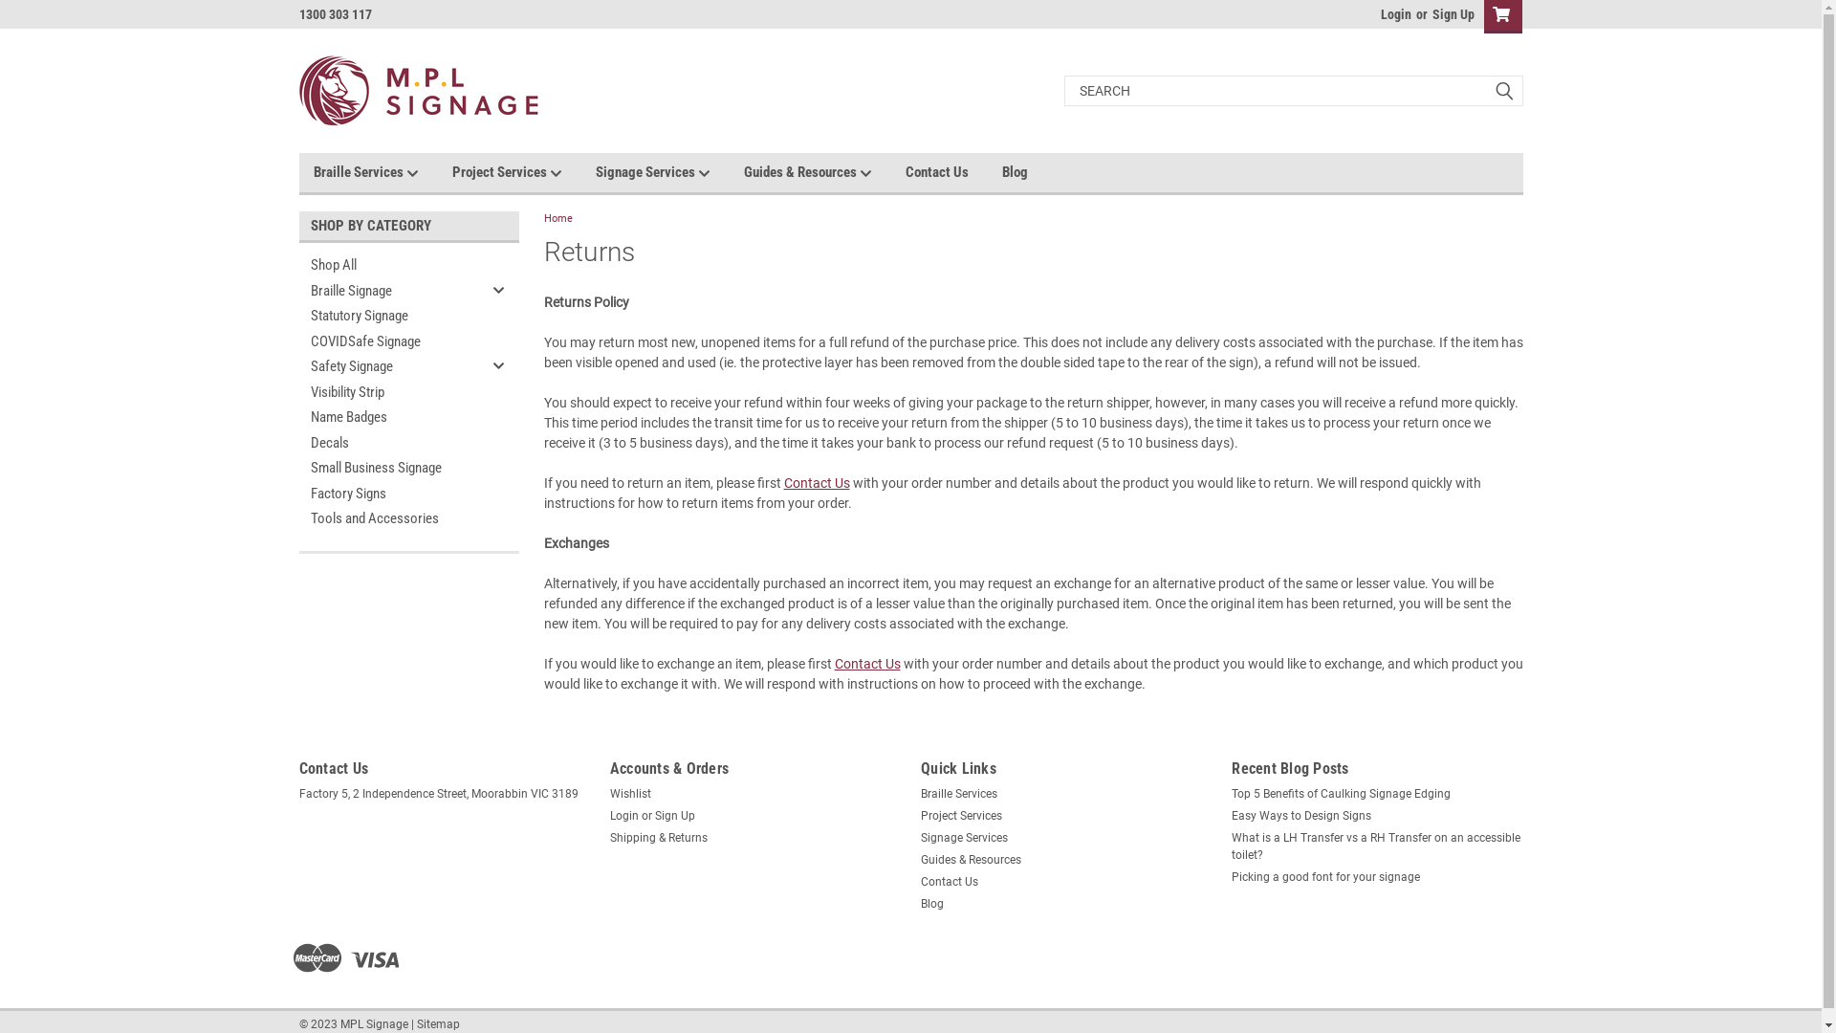 The width and height of the screenshot is (1836, 1033). What do you see at coordinates (1396, 14) in the screenshot?
I see `Login` at bounding box center [1396, 14].